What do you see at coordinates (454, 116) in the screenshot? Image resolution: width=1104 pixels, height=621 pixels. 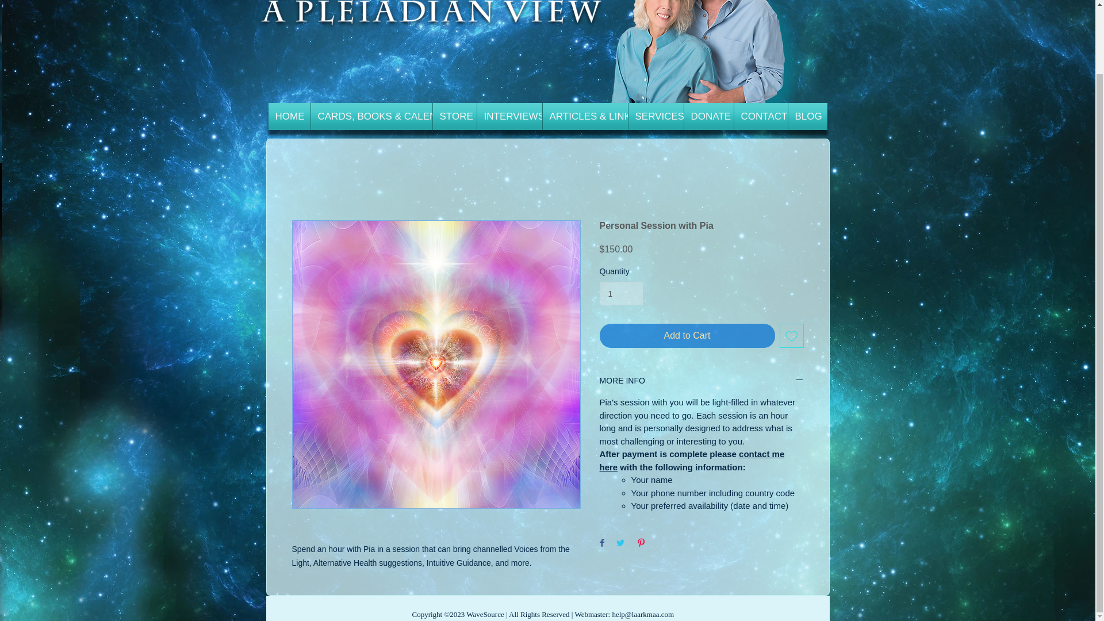 I see `STORE` at bounding box center [454, 116].